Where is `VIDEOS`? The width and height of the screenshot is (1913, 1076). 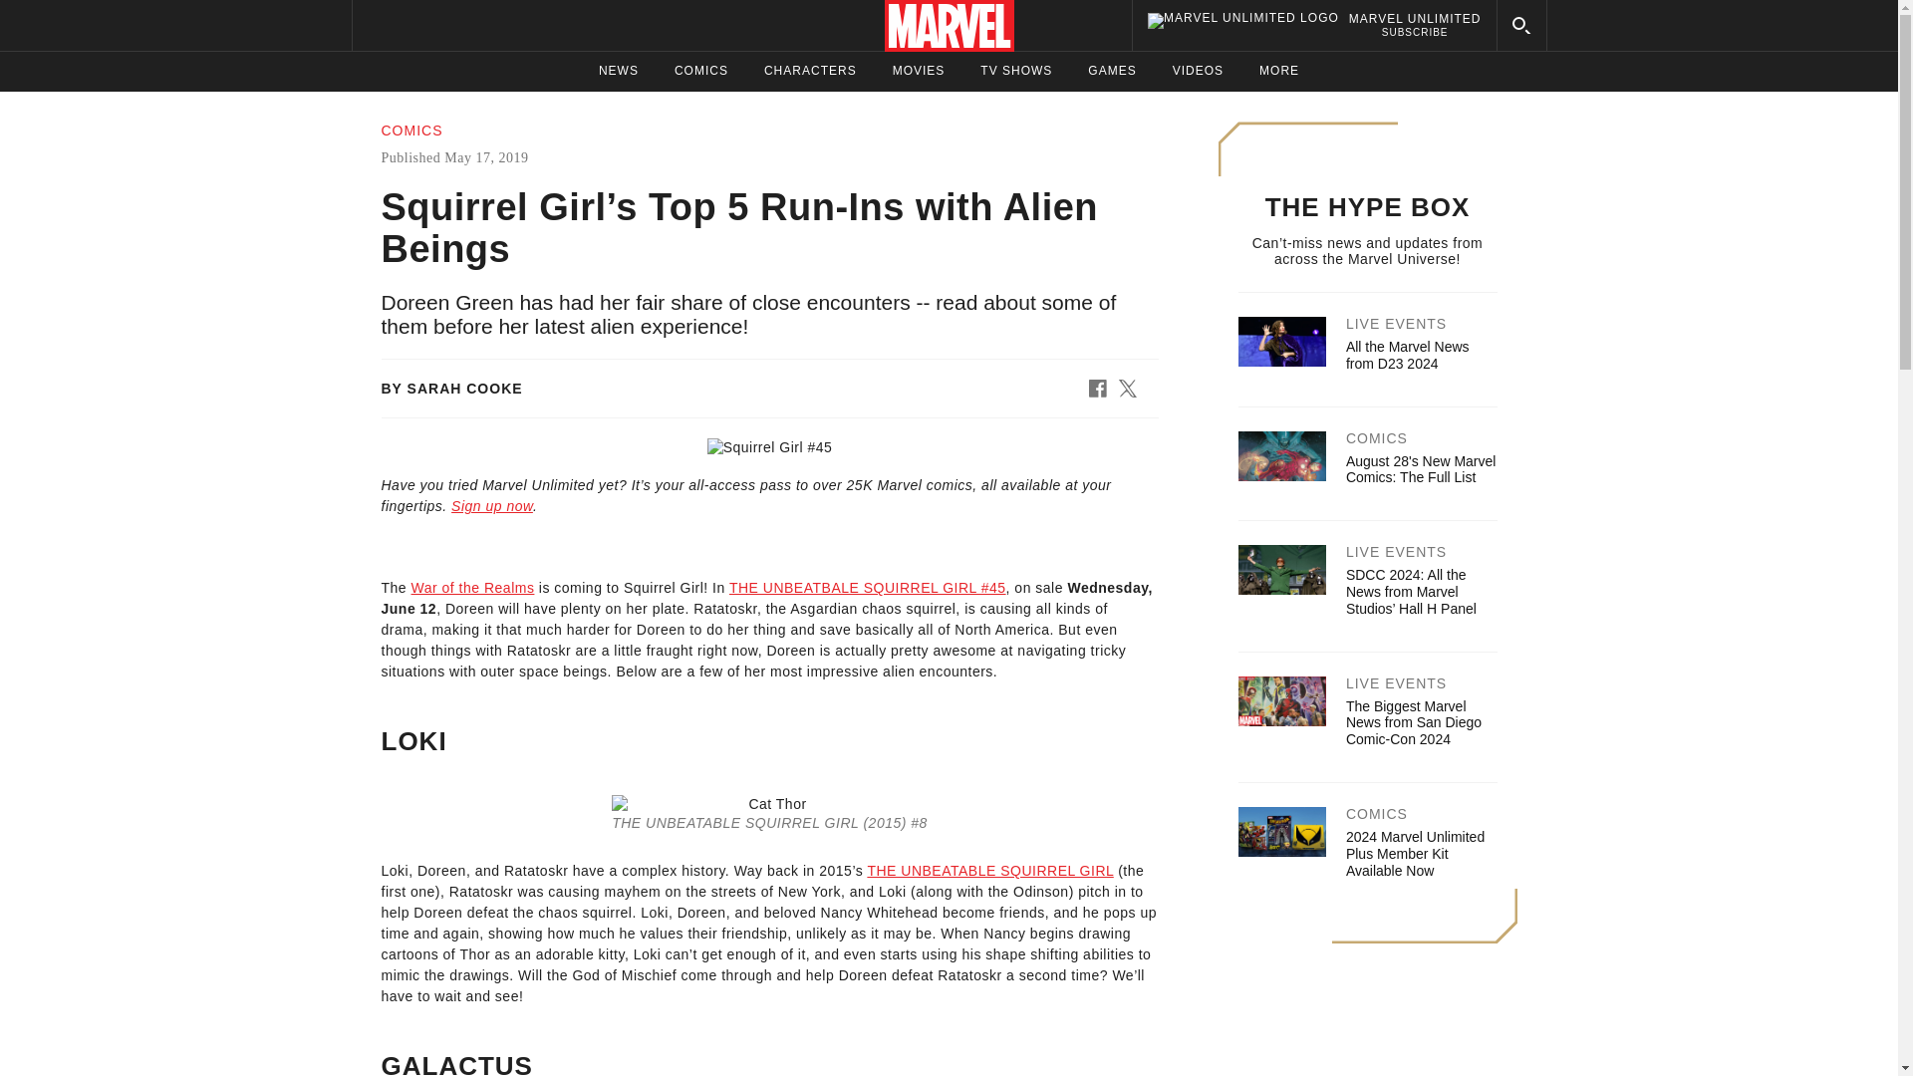
VIDEOS is located at coordinates (1313, 25).